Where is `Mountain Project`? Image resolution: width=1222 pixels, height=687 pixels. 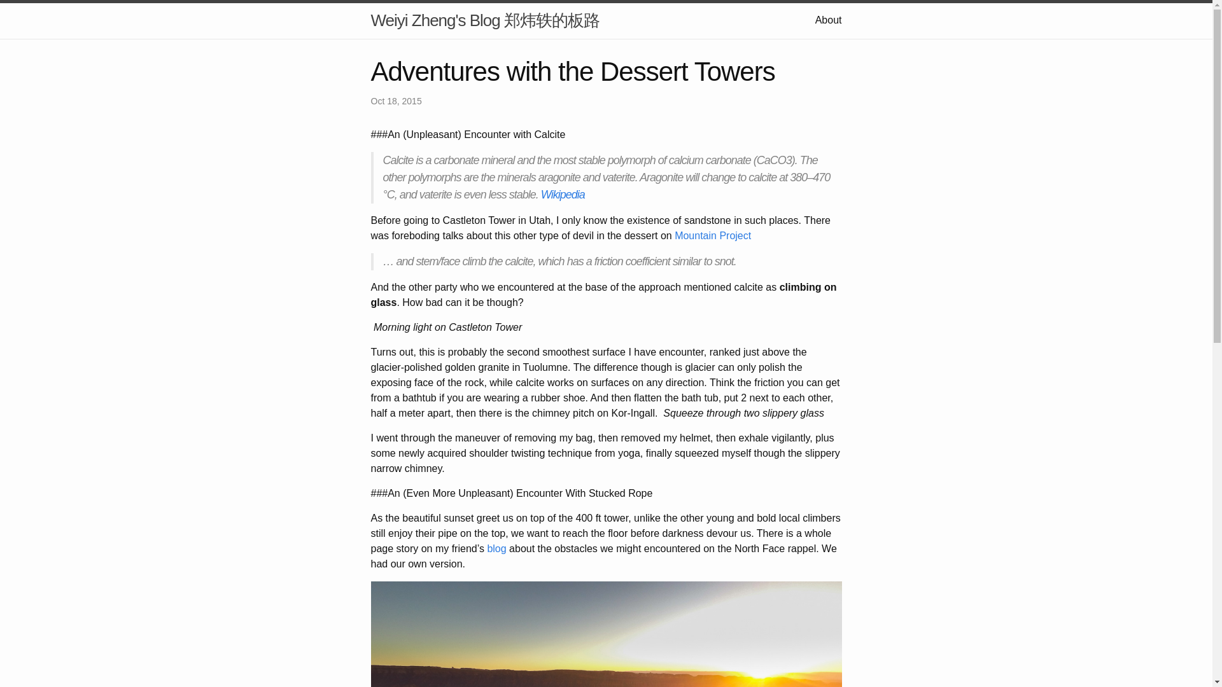
Mountain Project is located at coordinates (713, 235).